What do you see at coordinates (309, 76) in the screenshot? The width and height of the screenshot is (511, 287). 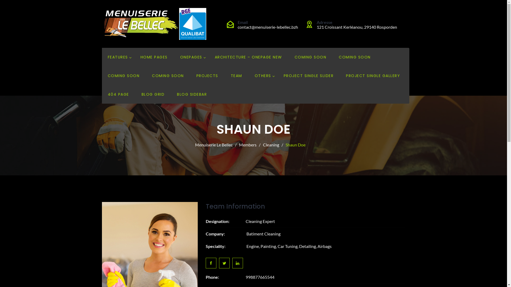 I see `PROJECT SINGLE SLIDER` at bounding box center [309, 76].